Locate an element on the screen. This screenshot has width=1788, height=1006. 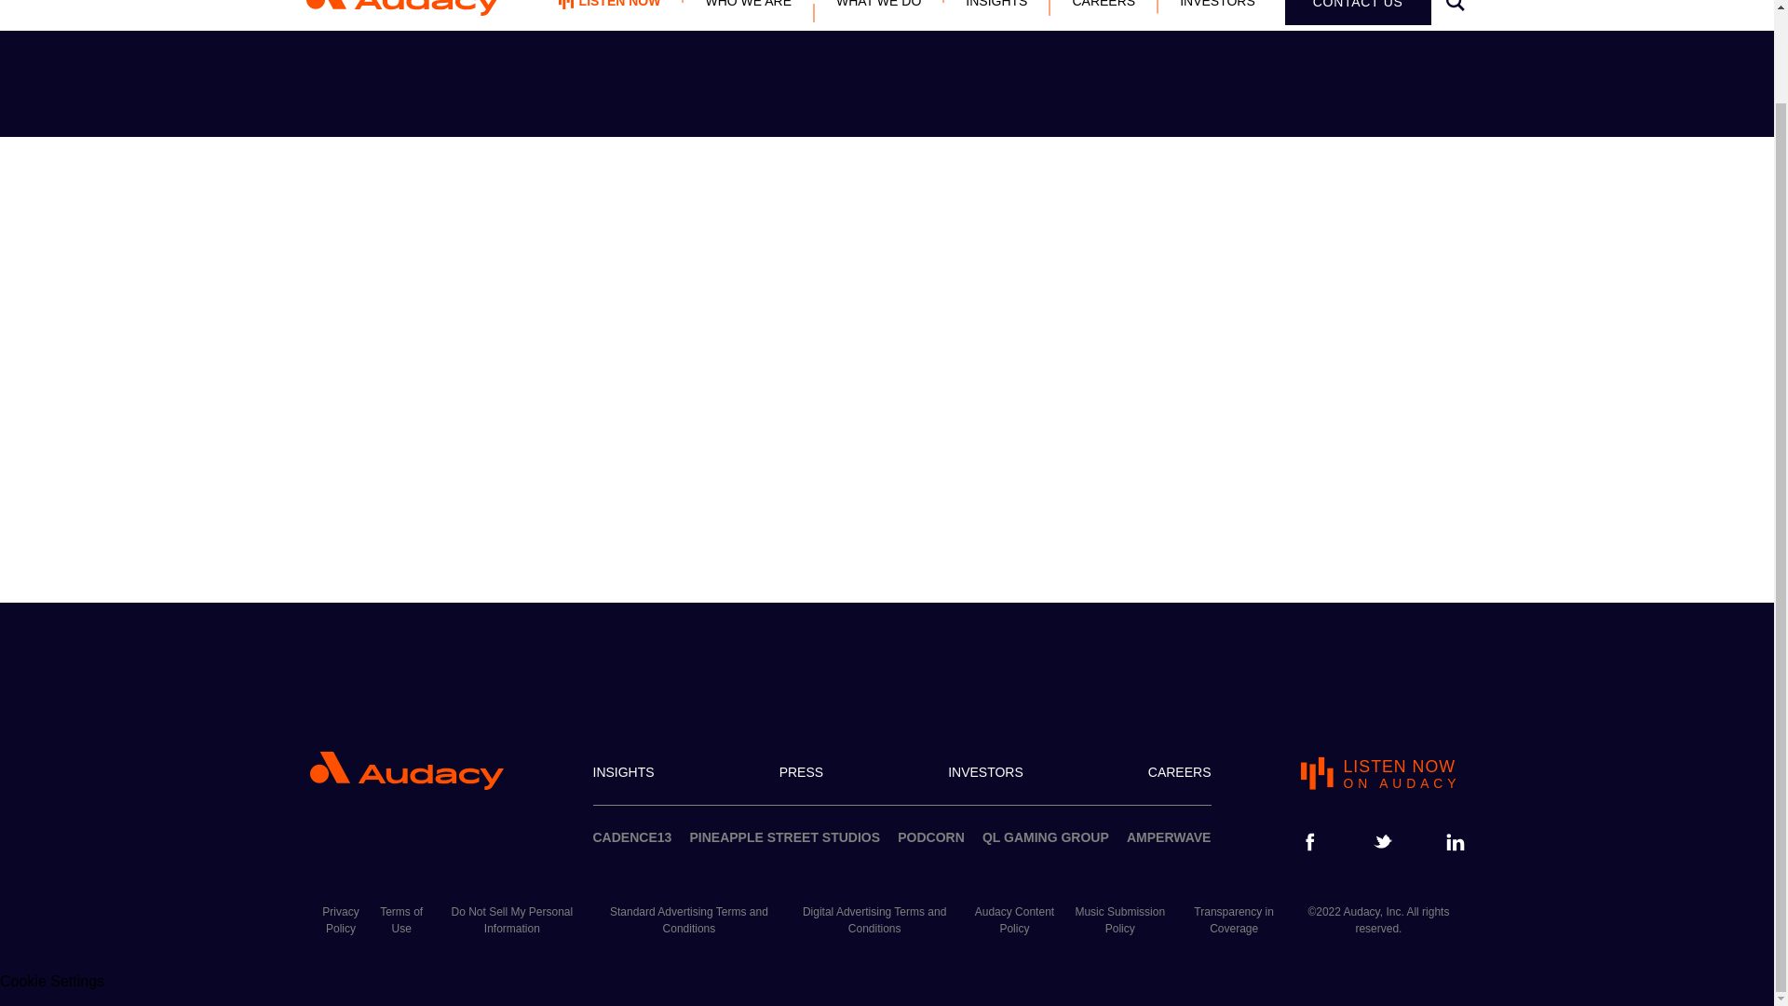
PRESS is located at coordinates (931, 837).